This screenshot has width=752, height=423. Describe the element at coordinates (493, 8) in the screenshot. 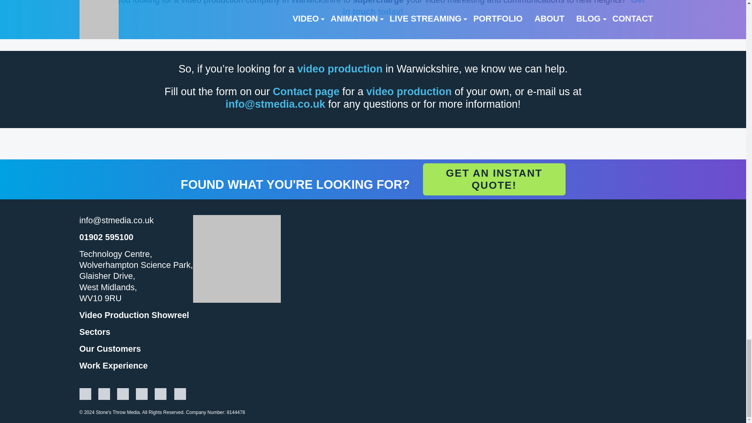

I see `et in touch today!` at that location.